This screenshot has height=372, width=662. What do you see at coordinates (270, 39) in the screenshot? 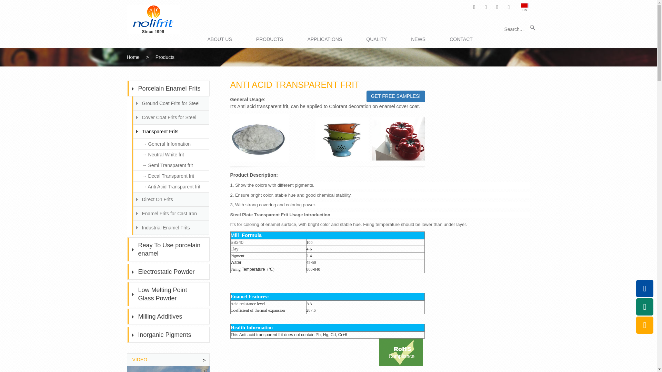
I see `PRODUCTS` at bounding box center [270, 39].